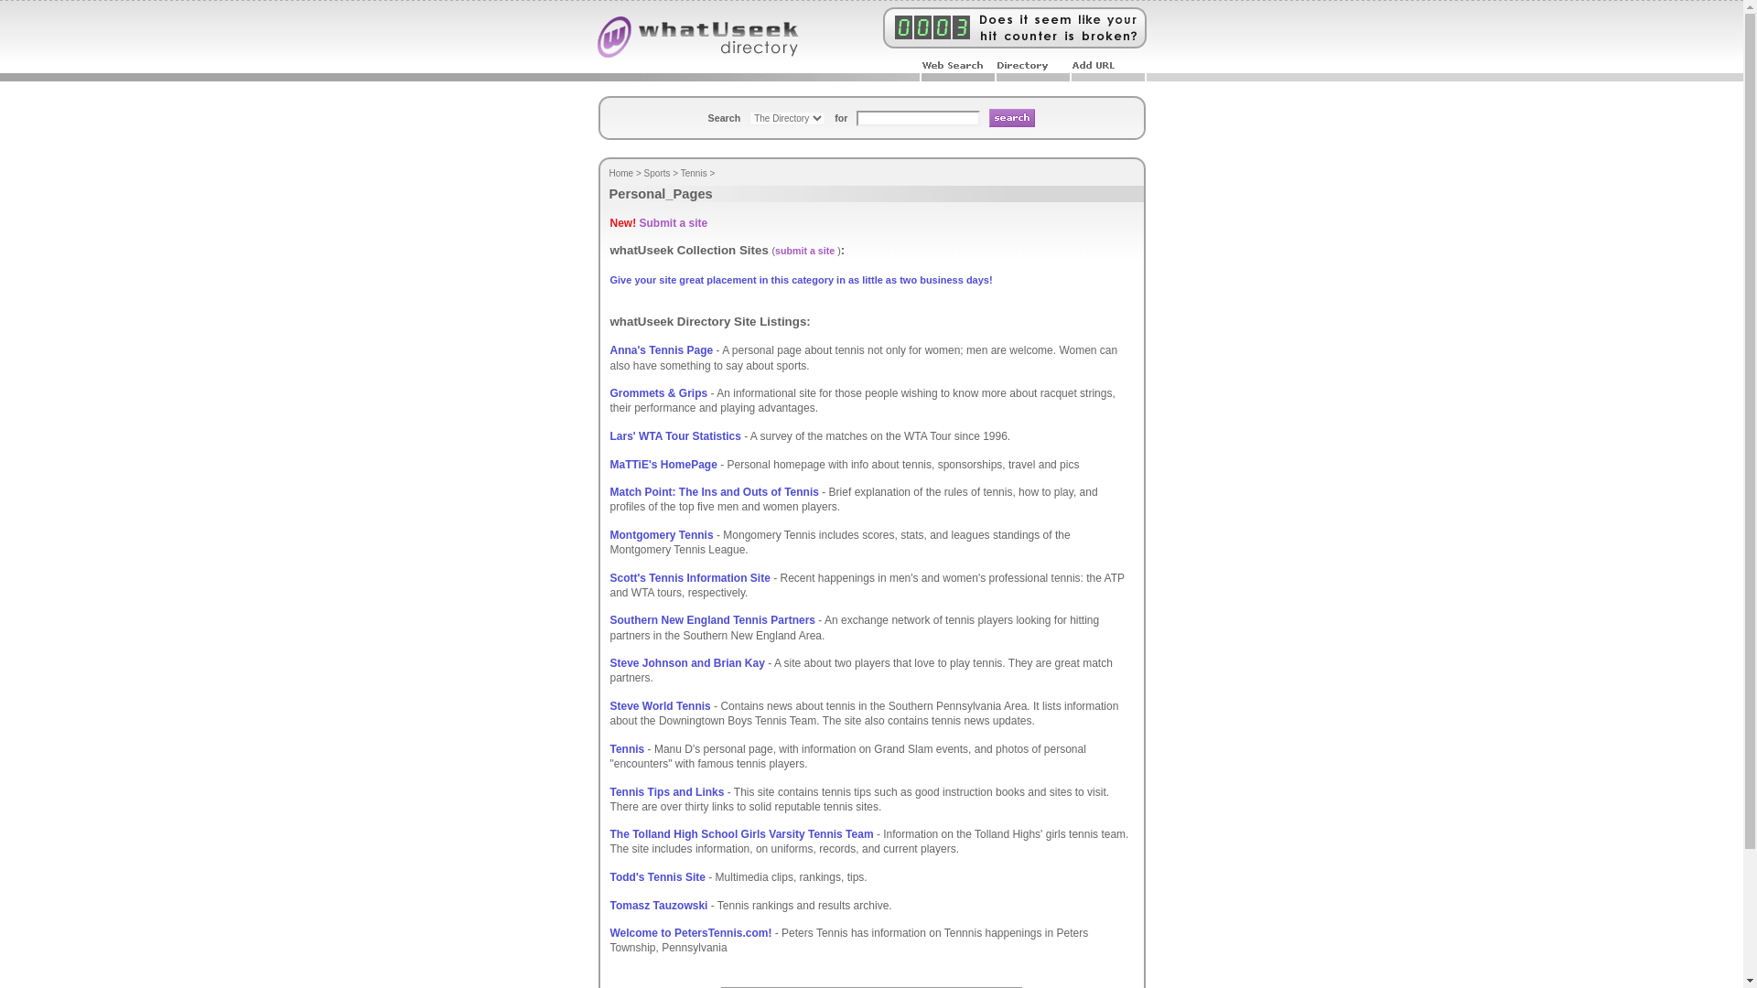 This screenshot has height=988, width=1757. What do you see at coordinates (804, 250) in the screenshot?
I see `submit a site` at bounding box center [804, 250].